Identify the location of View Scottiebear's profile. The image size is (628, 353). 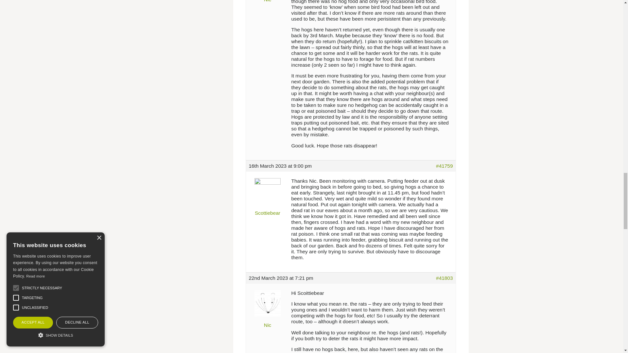
(268, 195).